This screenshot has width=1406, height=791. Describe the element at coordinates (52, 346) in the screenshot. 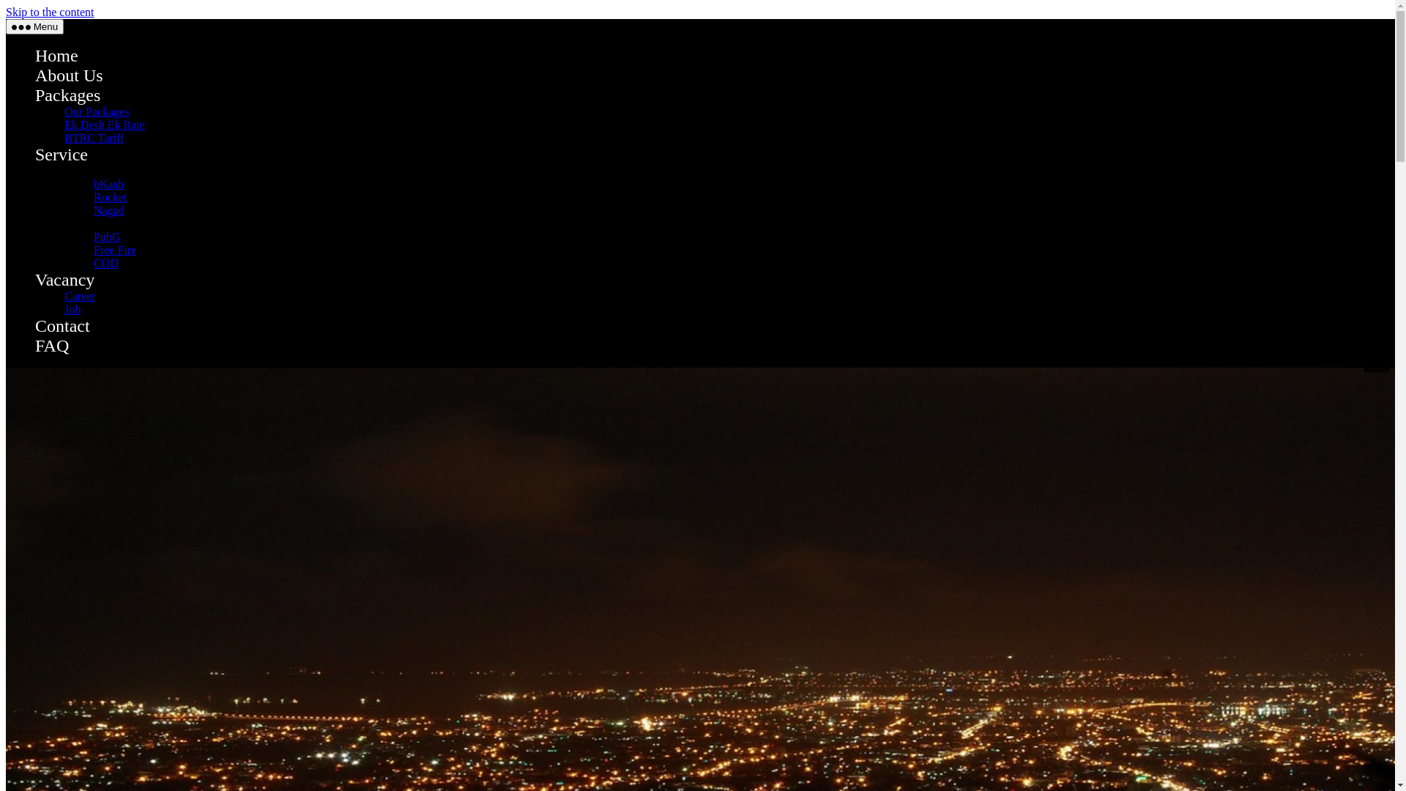

I see `FAQ` at that location.